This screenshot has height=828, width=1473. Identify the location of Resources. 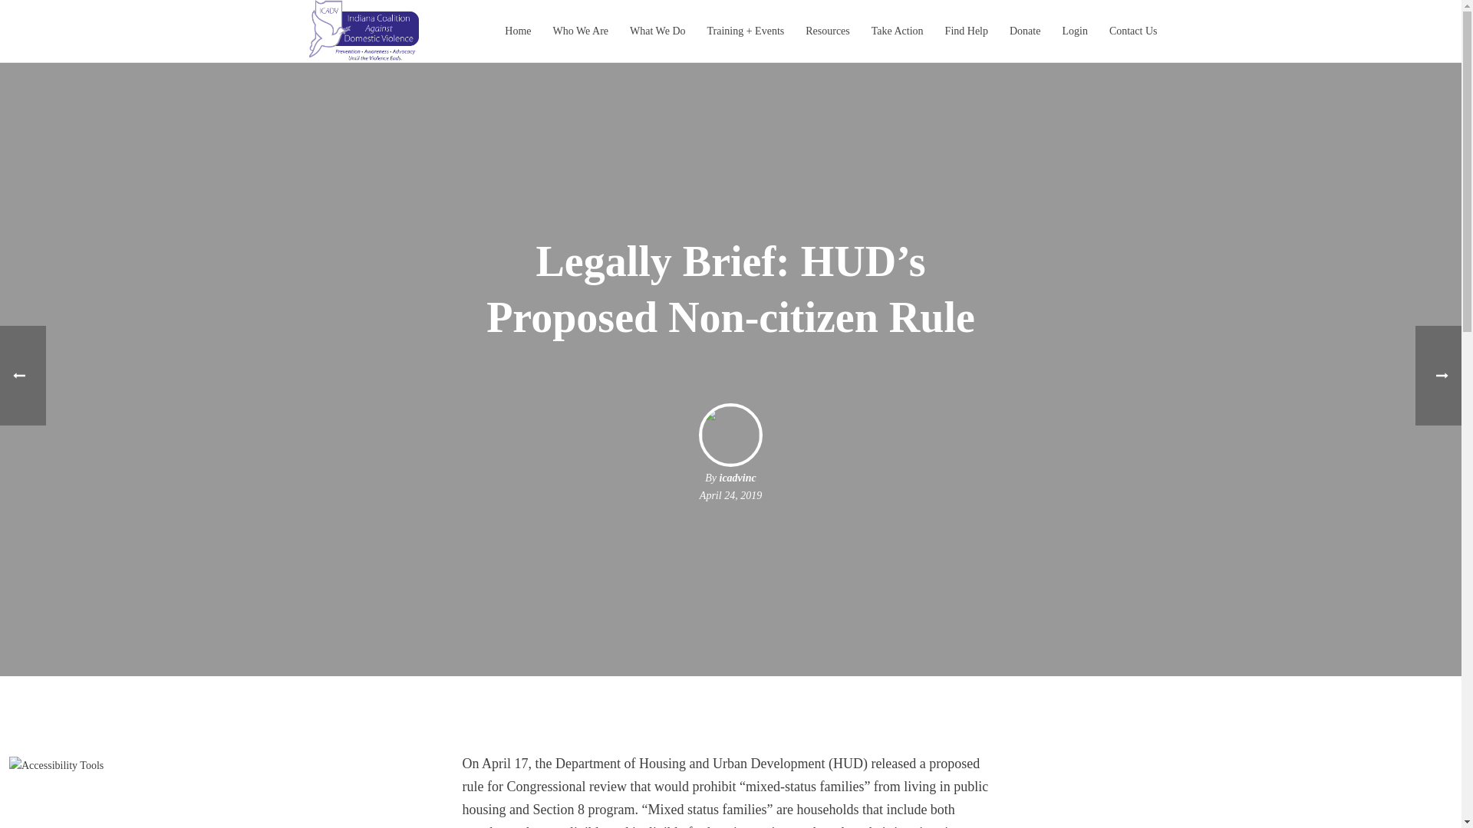
(827, 31).